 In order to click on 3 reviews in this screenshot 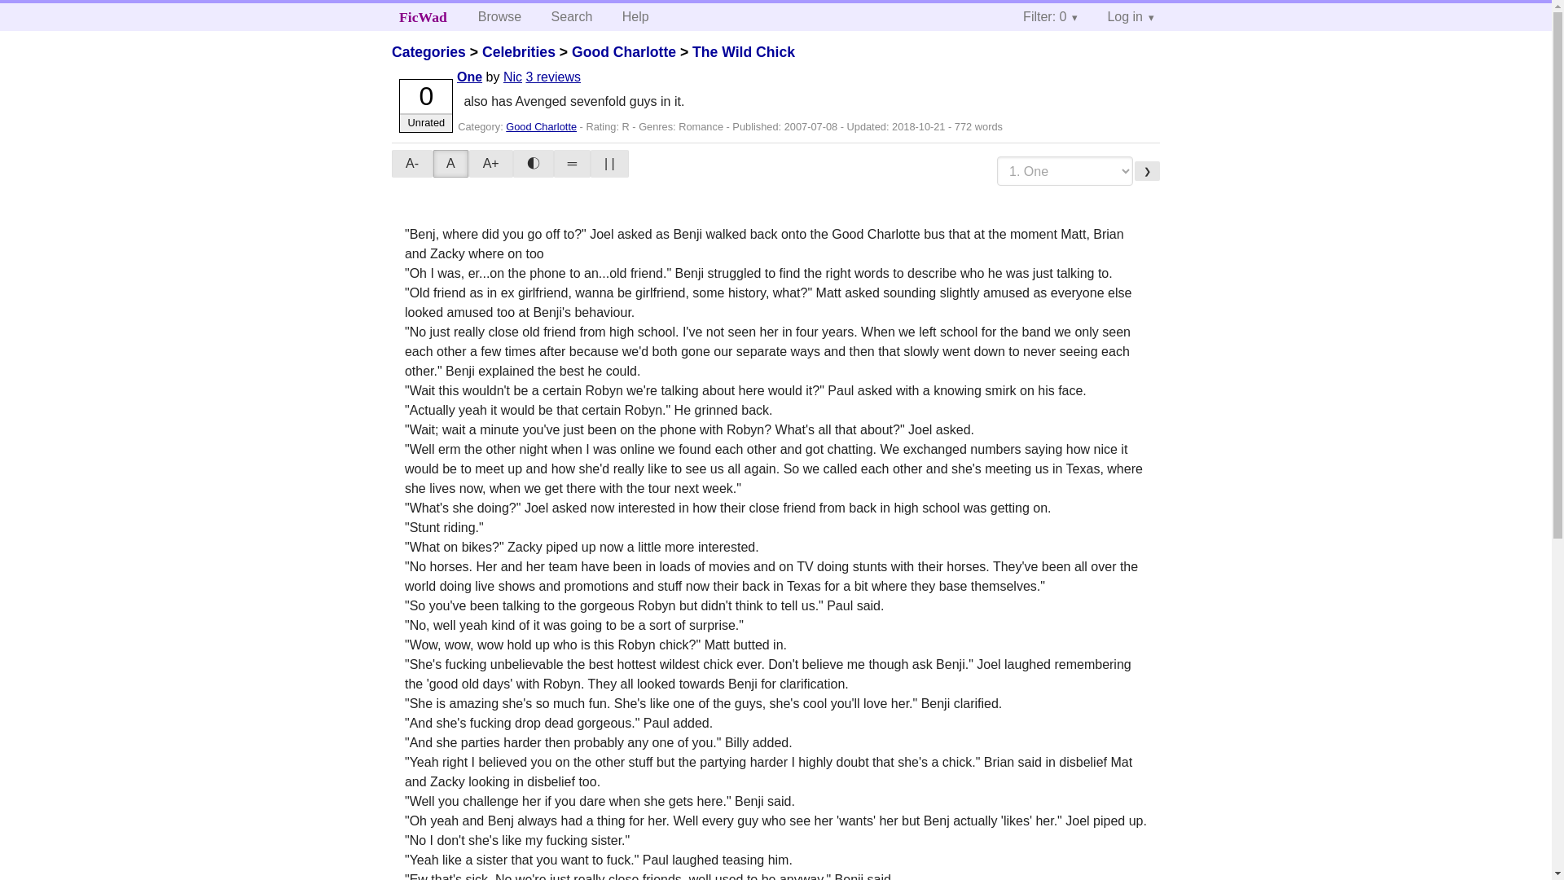, I will do `click(552, 77)`.